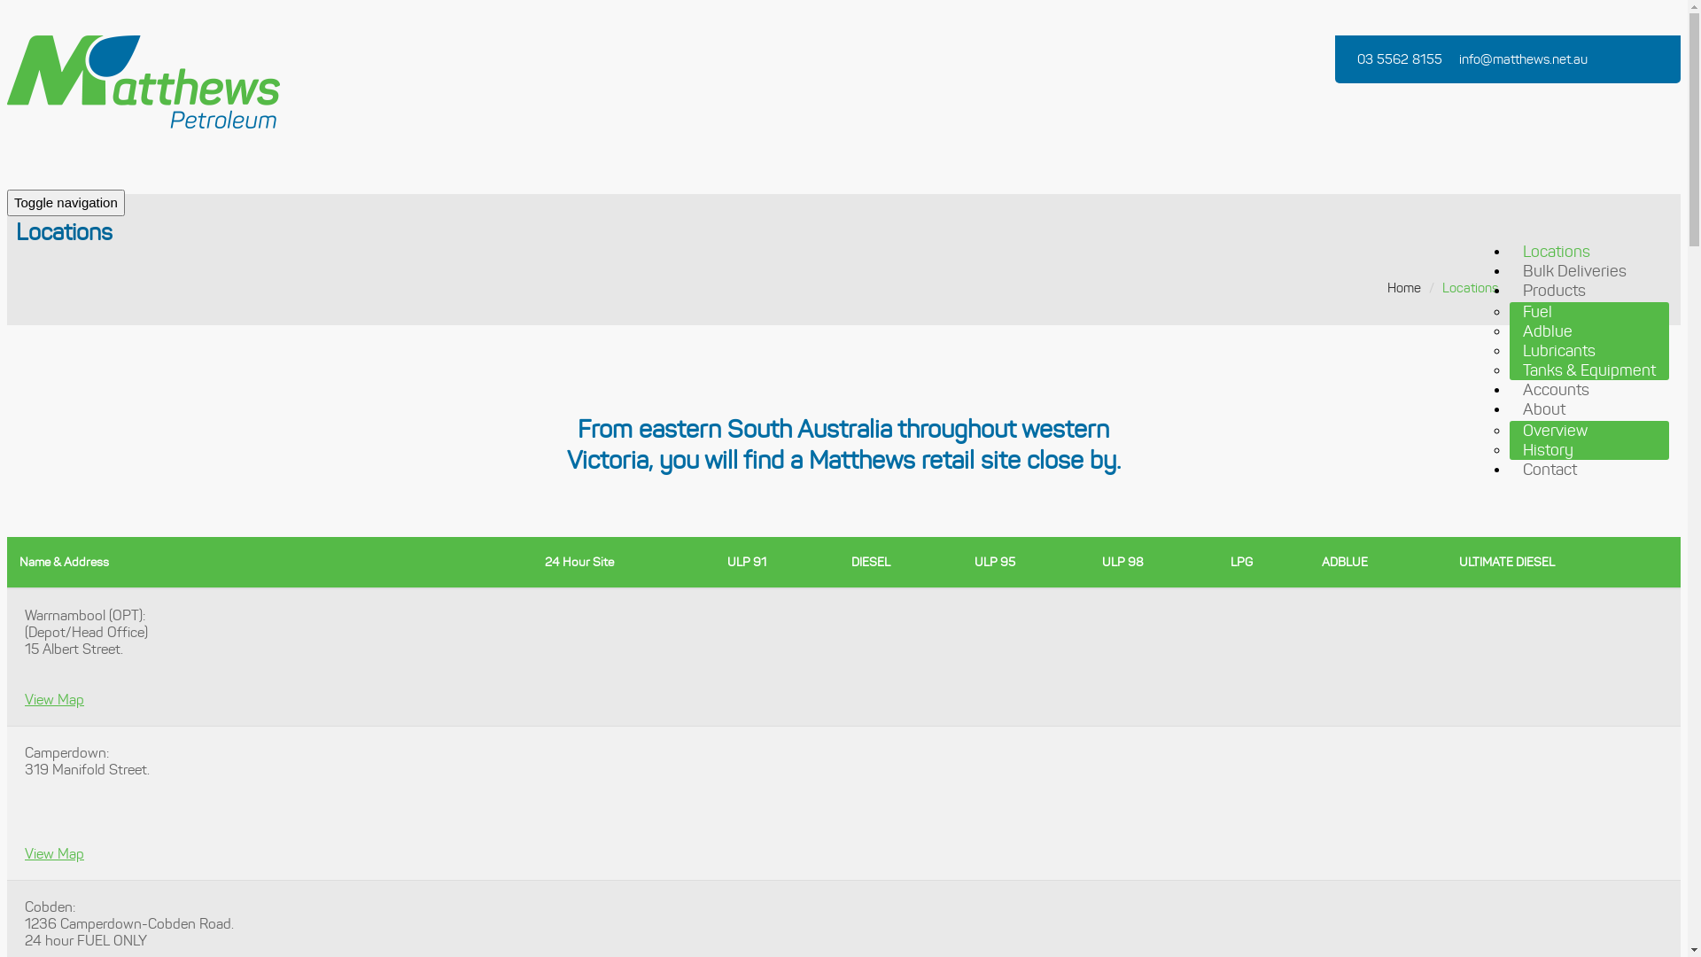  I want to click on Toggle navigation, so click(66, 203).